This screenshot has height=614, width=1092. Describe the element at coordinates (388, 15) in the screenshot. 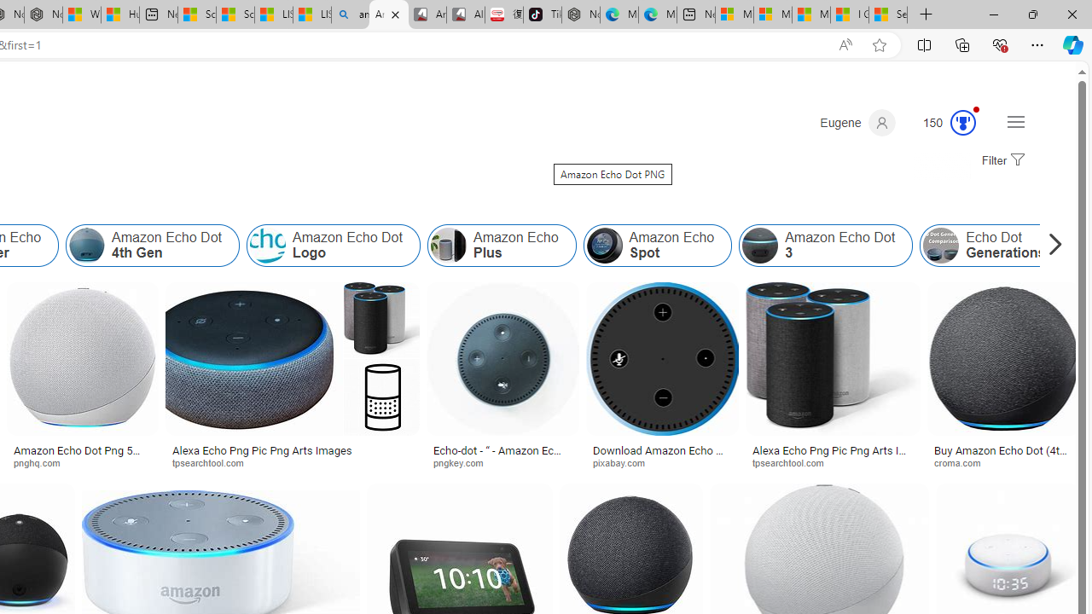

I see `Amazon Echo Dot PNG - Search Images` at that location.